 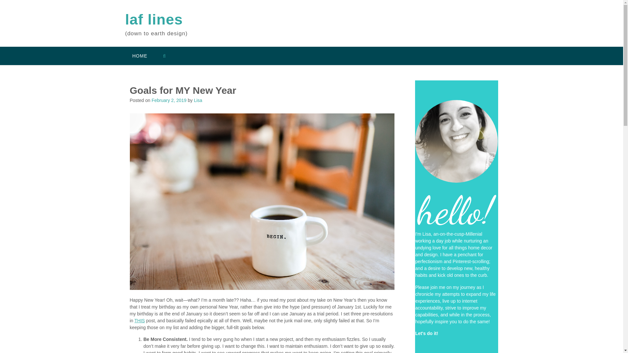 What do you see at coordinates (169, 100) in the screenshot?
I see `February 2, 2019` at bounding box center [169, 100].